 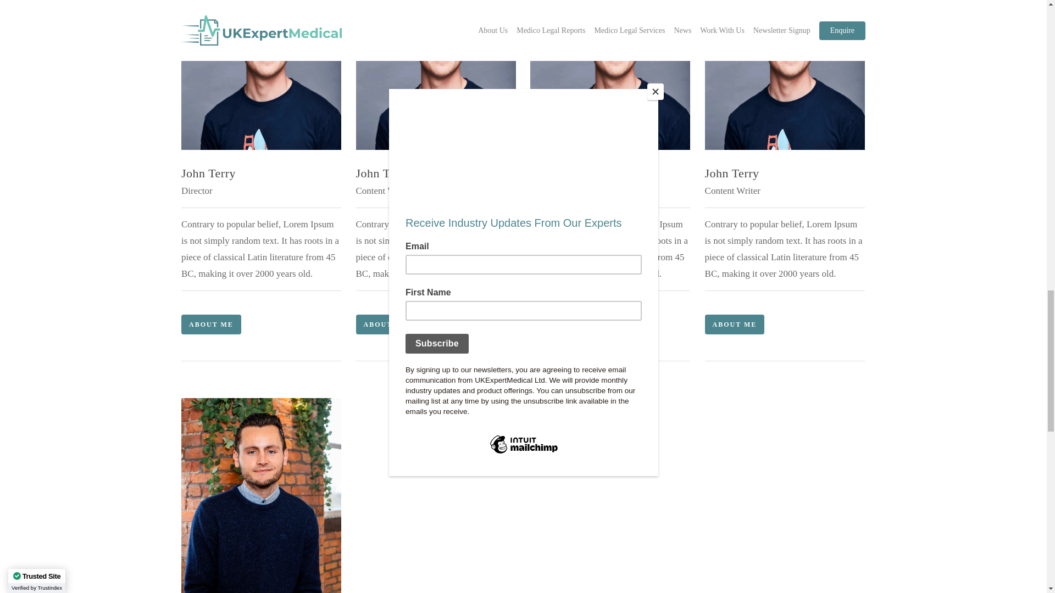 I want to click on John Terry, so click(x=785, y=75).